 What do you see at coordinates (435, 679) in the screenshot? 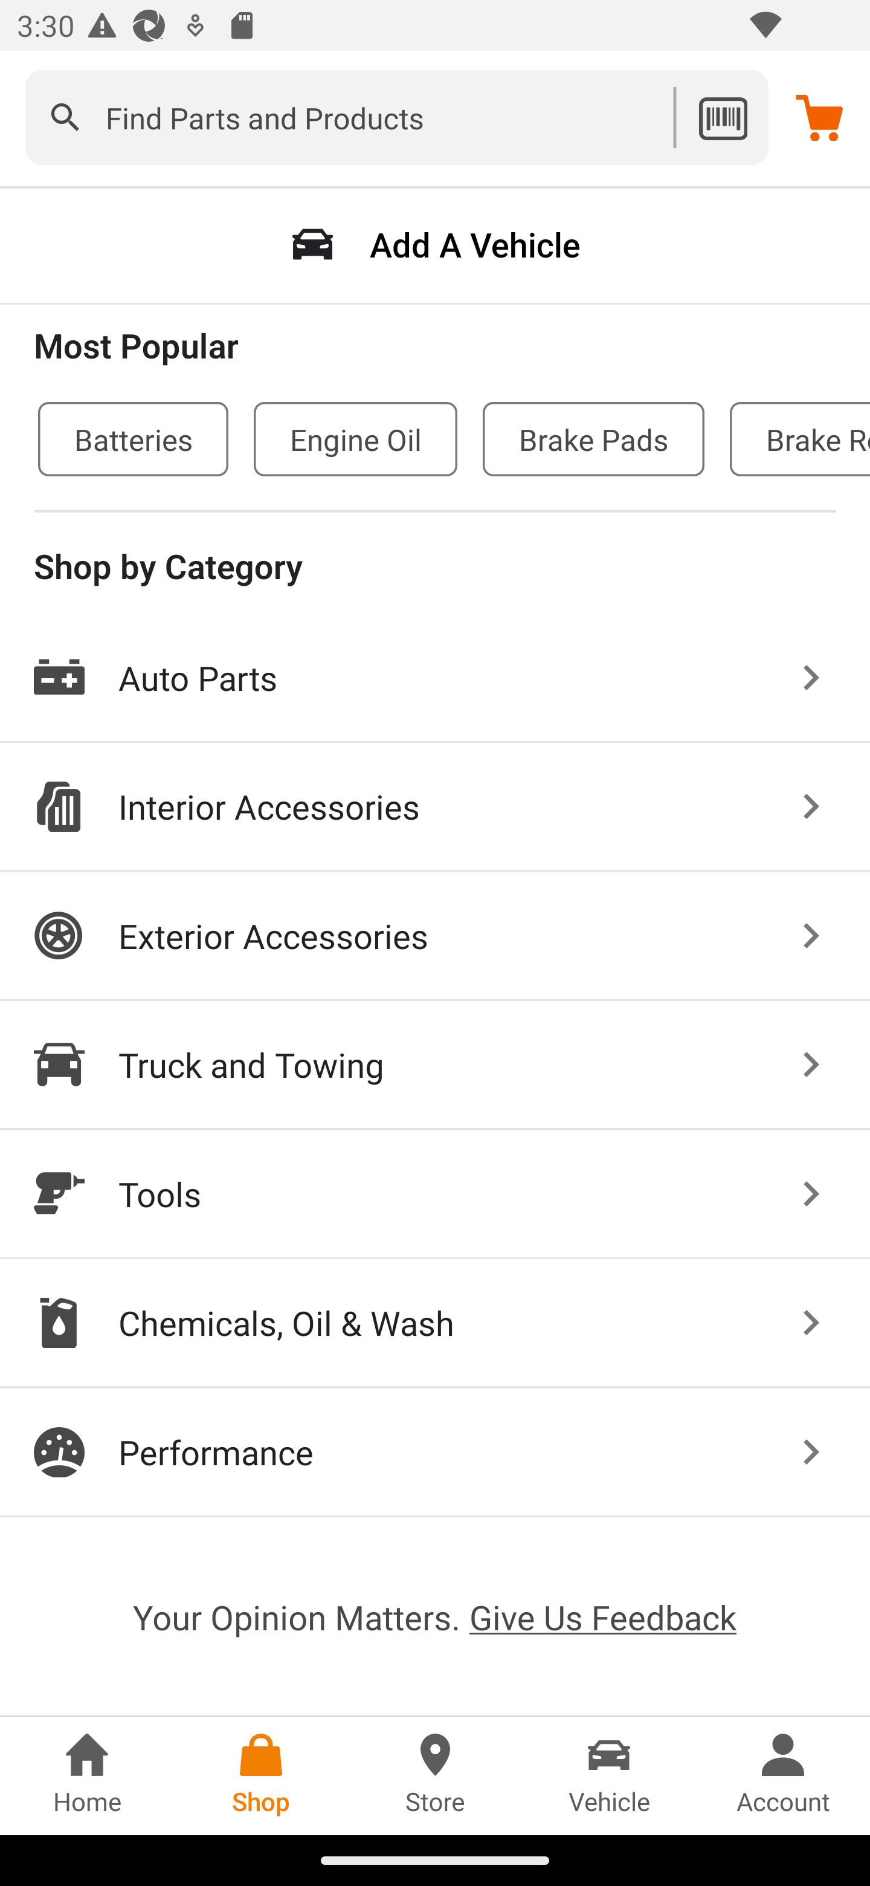
I see `Auto Parts category  Auto Parts ` at bounding box center [435, 679].